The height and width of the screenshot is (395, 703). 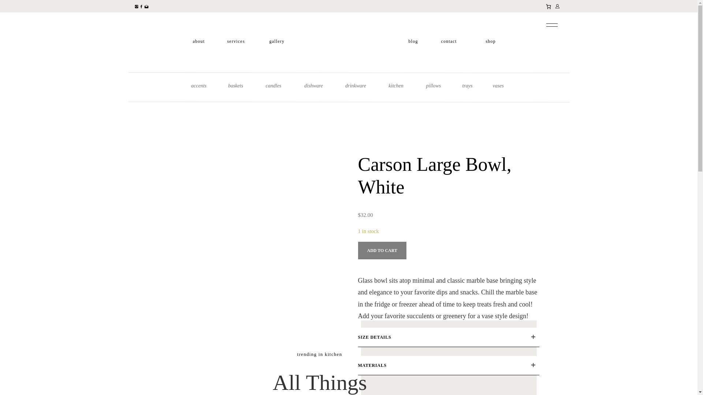 I want to click on drinkware, so click(x=356, y=86).